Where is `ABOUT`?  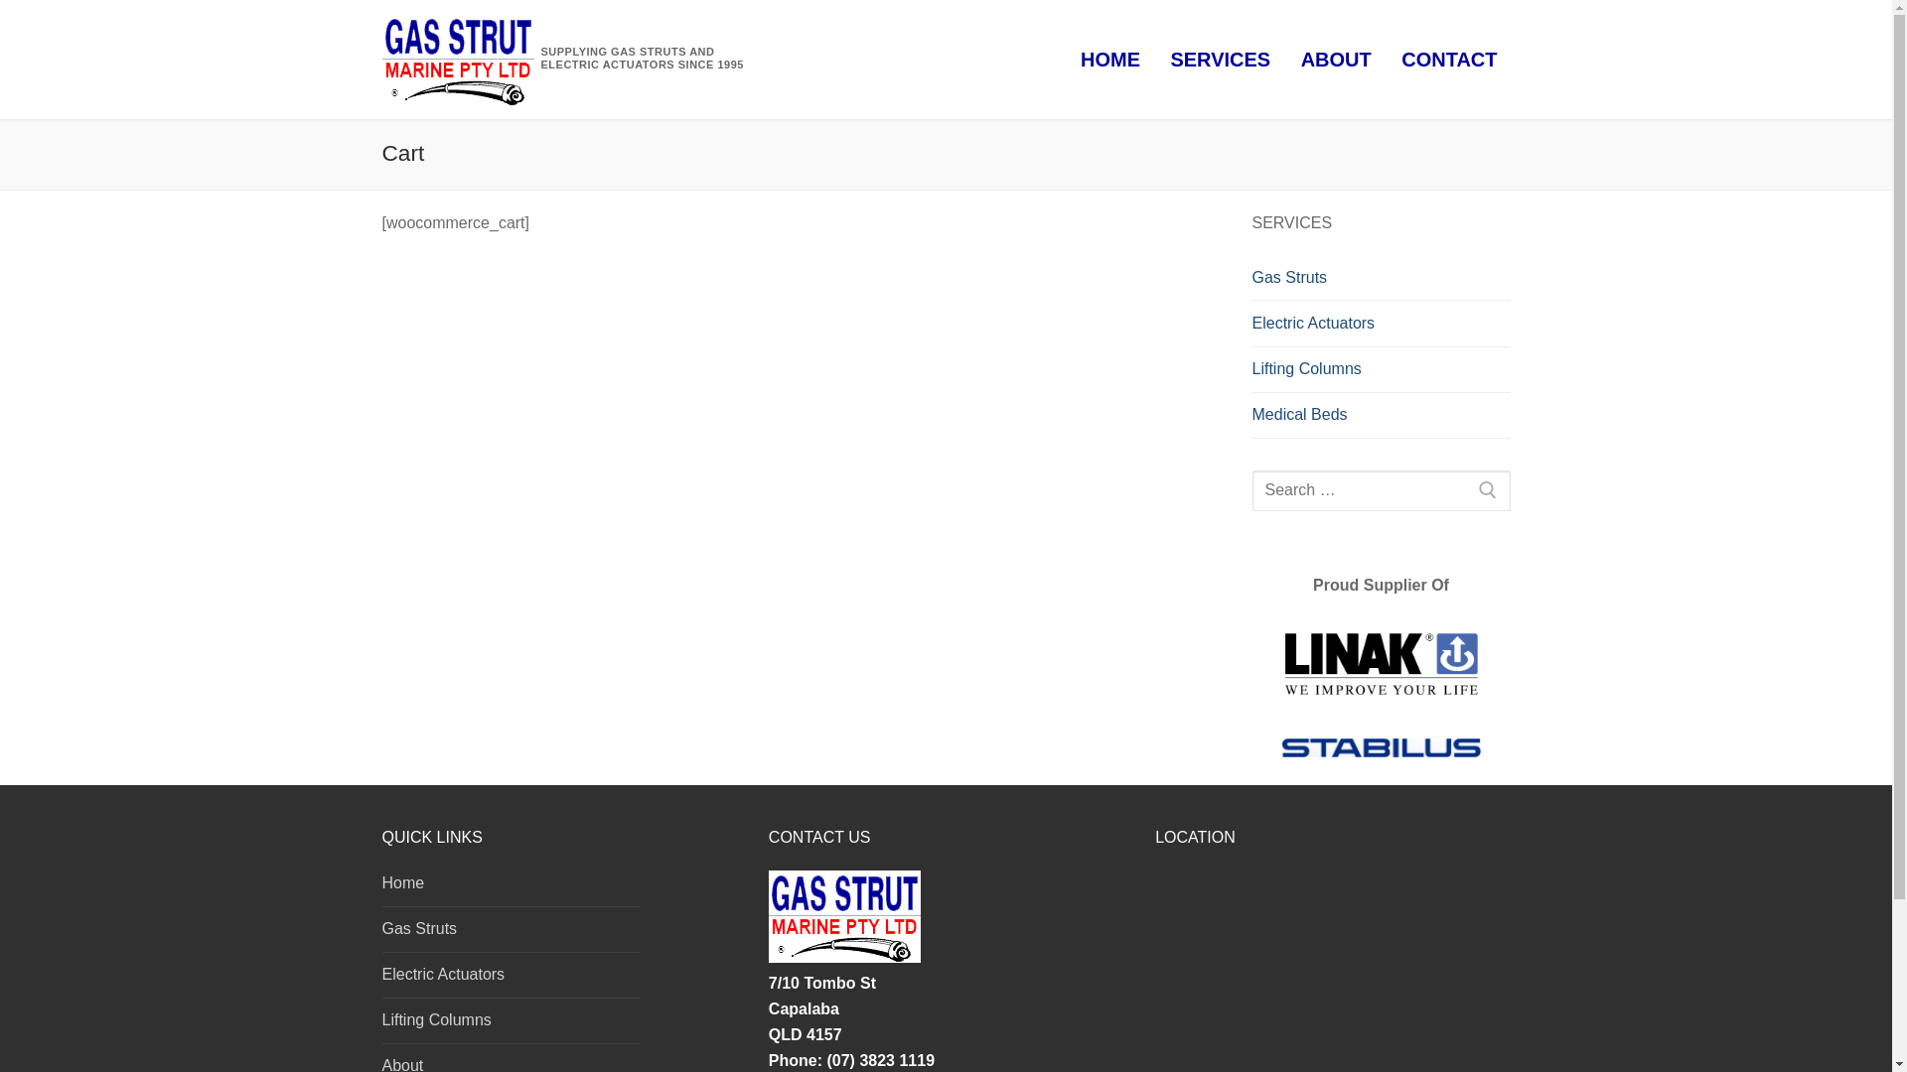
ABOUT is located at coordinates (1337, 60).